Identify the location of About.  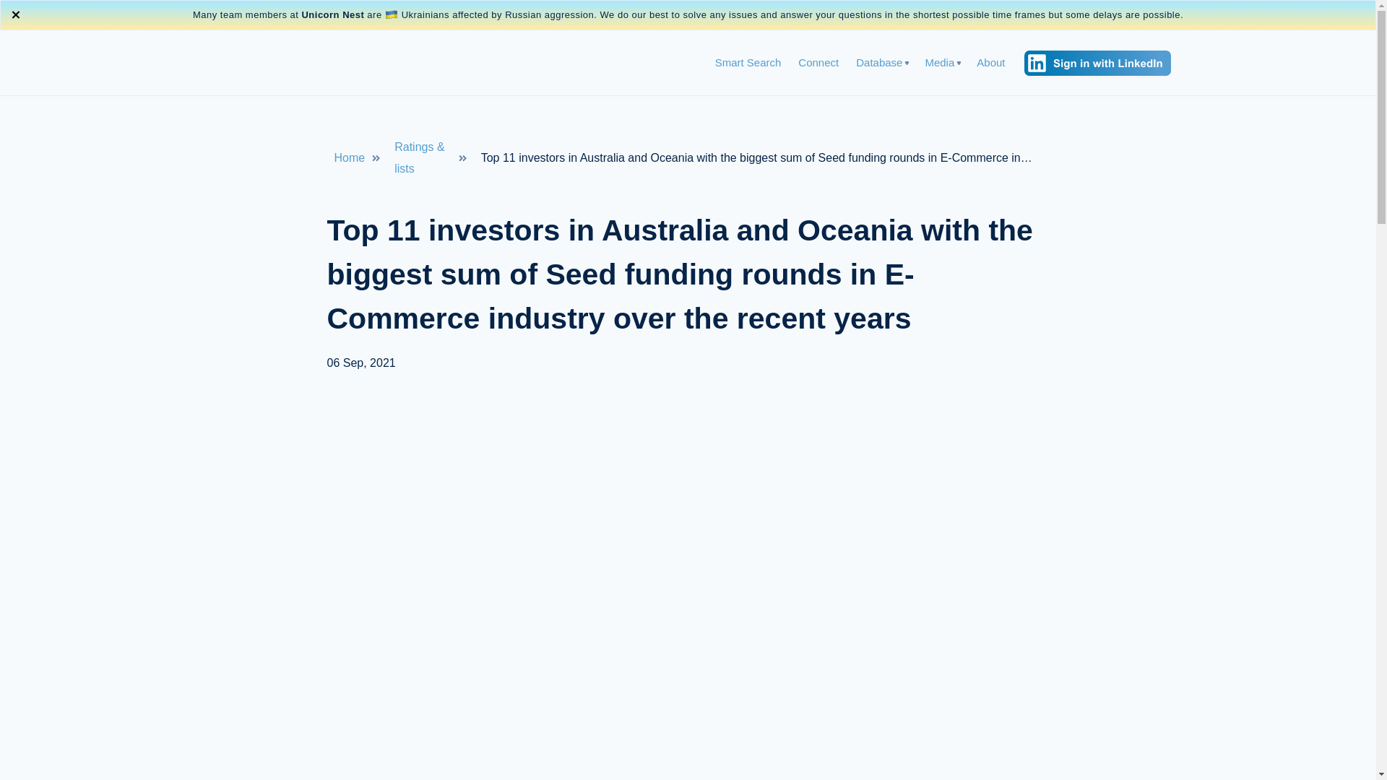
(990, 62).